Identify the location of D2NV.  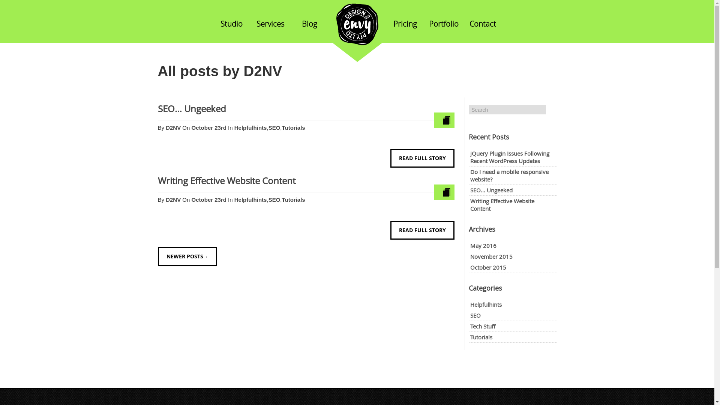
(173, 127).